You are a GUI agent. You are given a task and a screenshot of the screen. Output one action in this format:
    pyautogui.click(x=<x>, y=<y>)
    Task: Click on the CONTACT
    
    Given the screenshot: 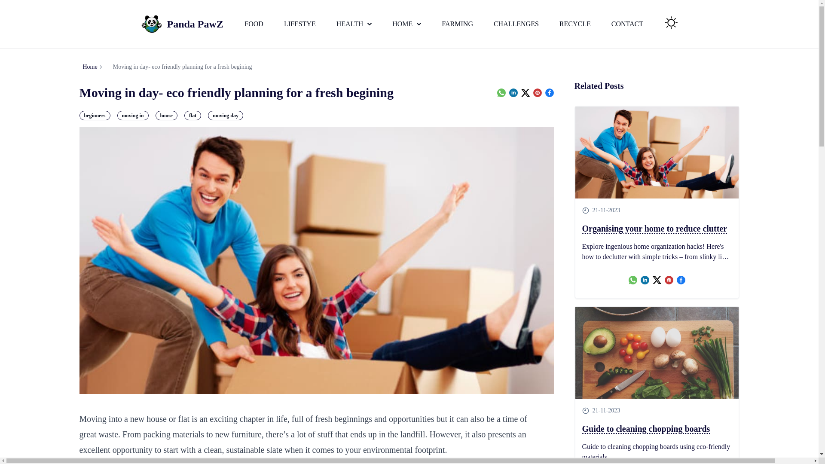 What is the action you would take?
    pyautogui.click(x=627, y=24)
    